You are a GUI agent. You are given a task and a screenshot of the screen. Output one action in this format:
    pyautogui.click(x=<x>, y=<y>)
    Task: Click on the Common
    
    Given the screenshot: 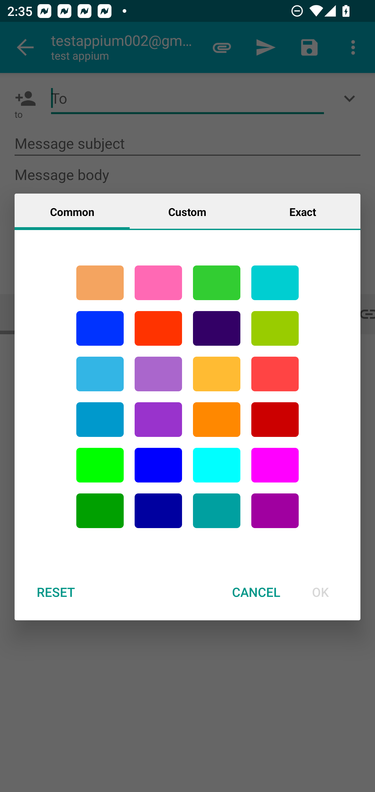 What is the action you would take?
    pyautogui.click(x=72, y=211)
    